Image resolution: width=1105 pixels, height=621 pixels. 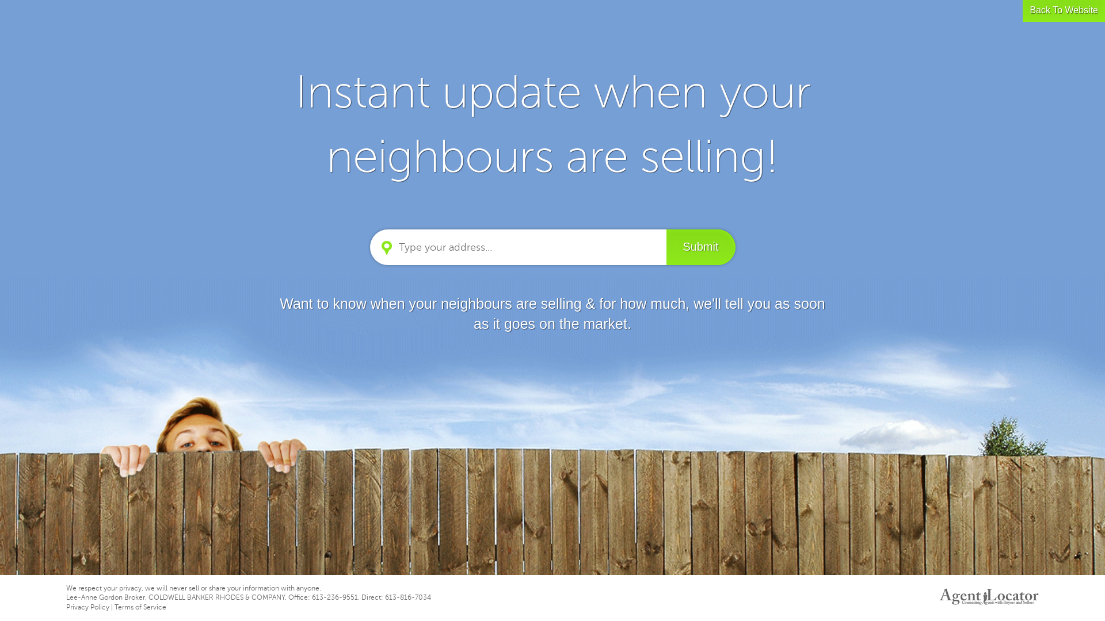 What do you see at coordinates (140, 607) in the screenshot?
I see `Terms of Service` at bounding box center [140, 607].